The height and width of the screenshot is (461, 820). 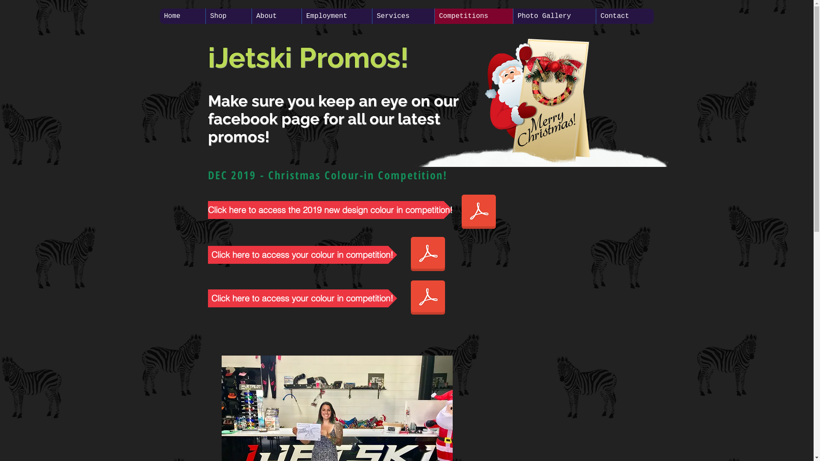 I want to click on Photo Gallery, so click(x=554, y=16).